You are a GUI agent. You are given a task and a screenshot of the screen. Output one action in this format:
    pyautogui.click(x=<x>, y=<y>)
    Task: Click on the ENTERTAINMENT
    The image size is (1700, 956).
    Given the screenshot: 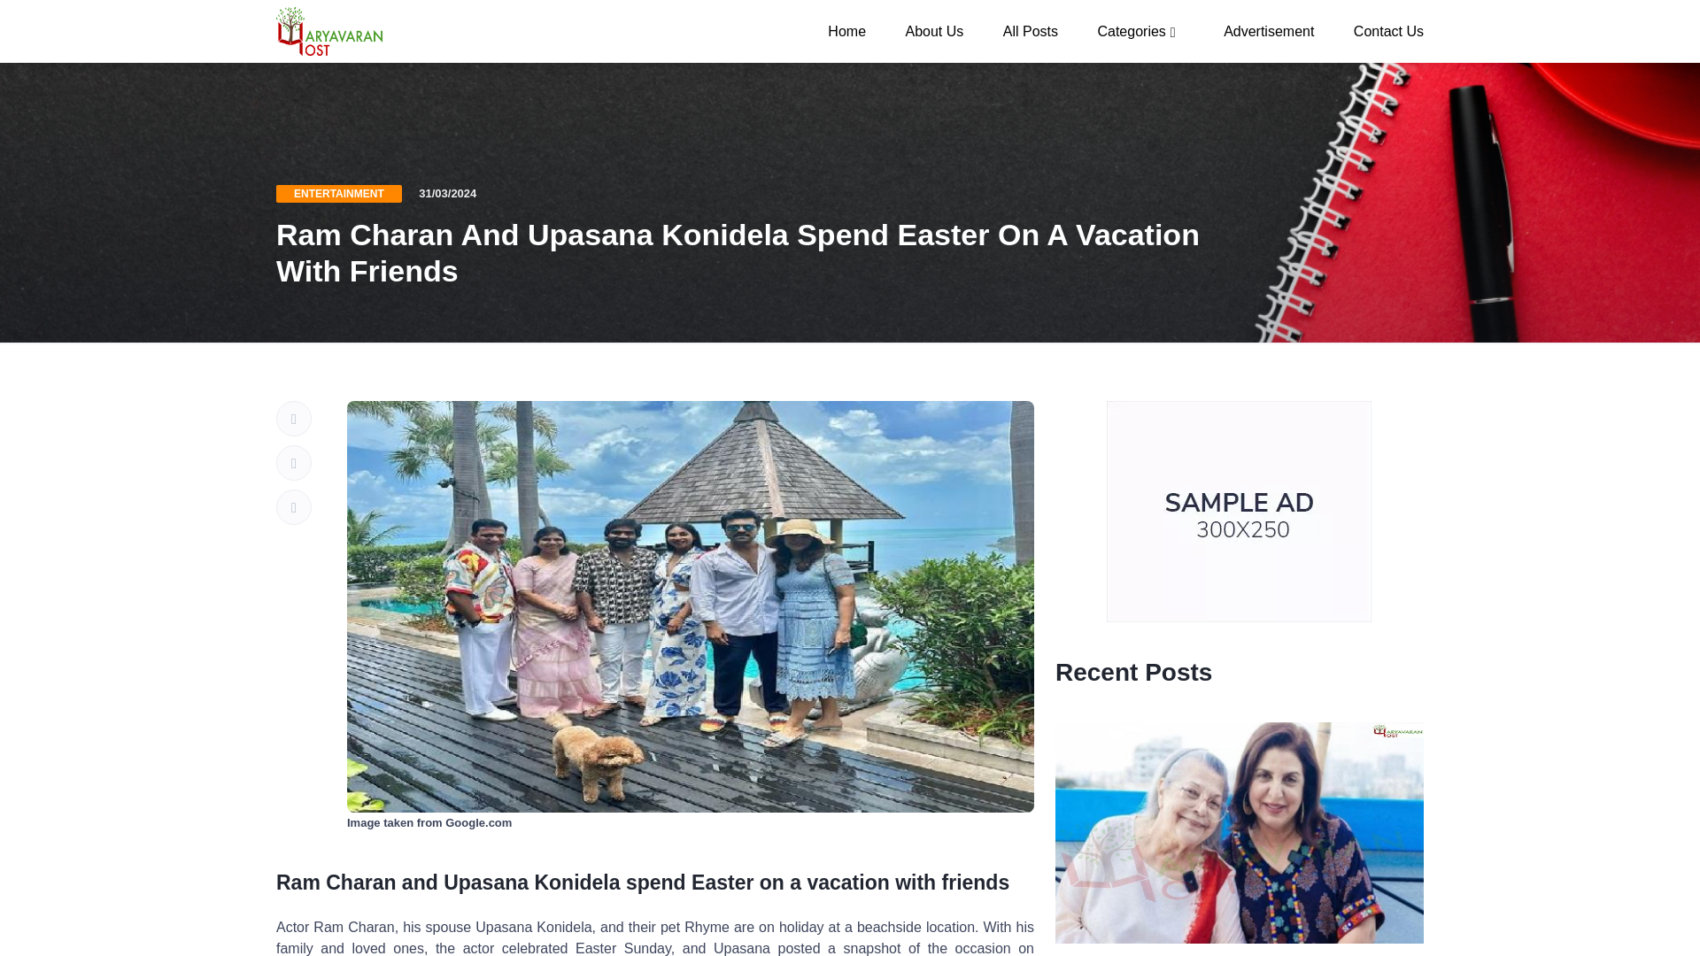 What is the action you would take?
    pyautogui.click(x=338, y=193)
    